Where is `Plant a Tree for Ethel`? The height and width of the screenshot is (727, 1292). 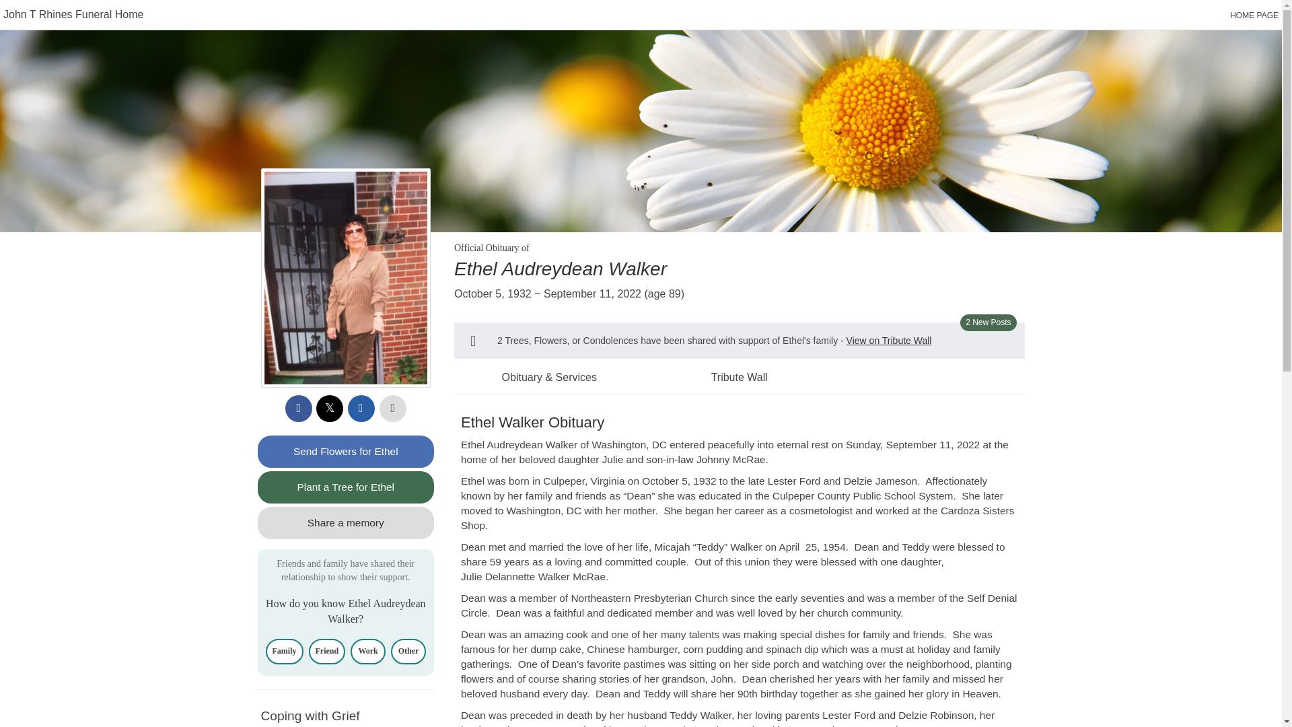
Plant a Tree for Ethel is located at coordinates (346, 487).